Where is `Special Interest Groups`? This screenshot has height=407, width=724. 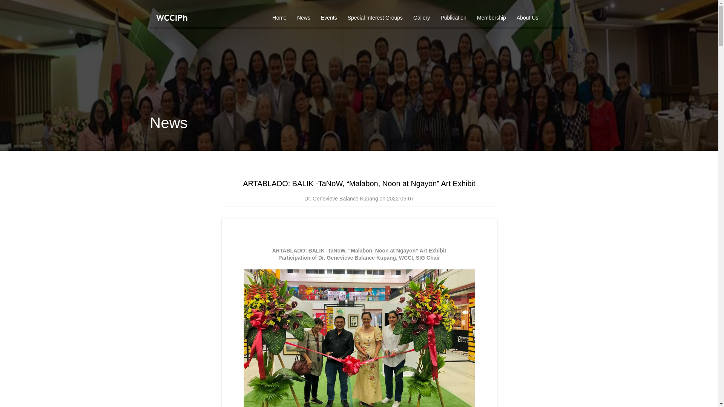
Special Interest Groups is located at coordinates (375, 18).